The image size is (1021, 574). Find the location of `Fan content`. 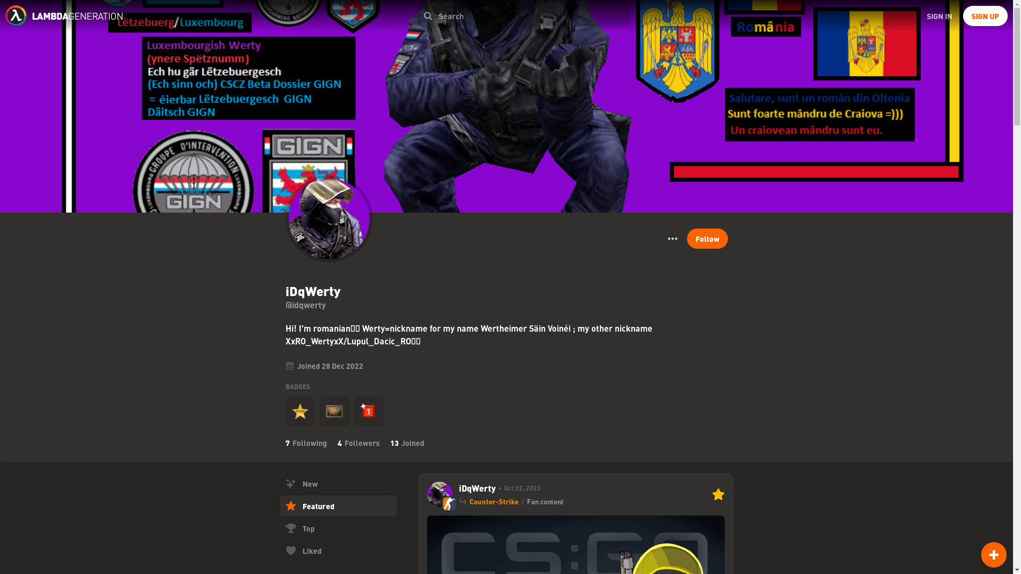

Fan content is located at coordinates (545, 502).